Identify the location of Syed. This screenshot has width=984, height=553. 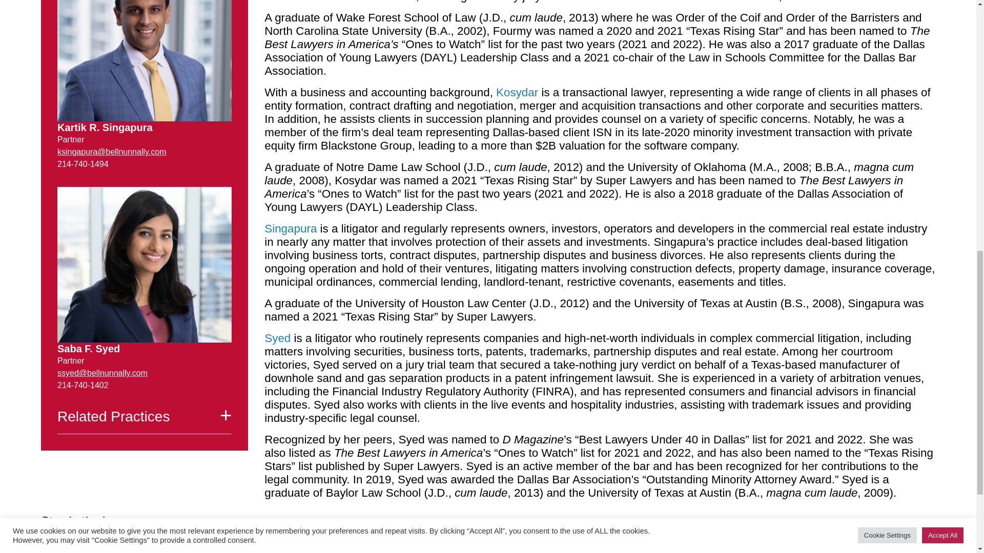
(277, 338).